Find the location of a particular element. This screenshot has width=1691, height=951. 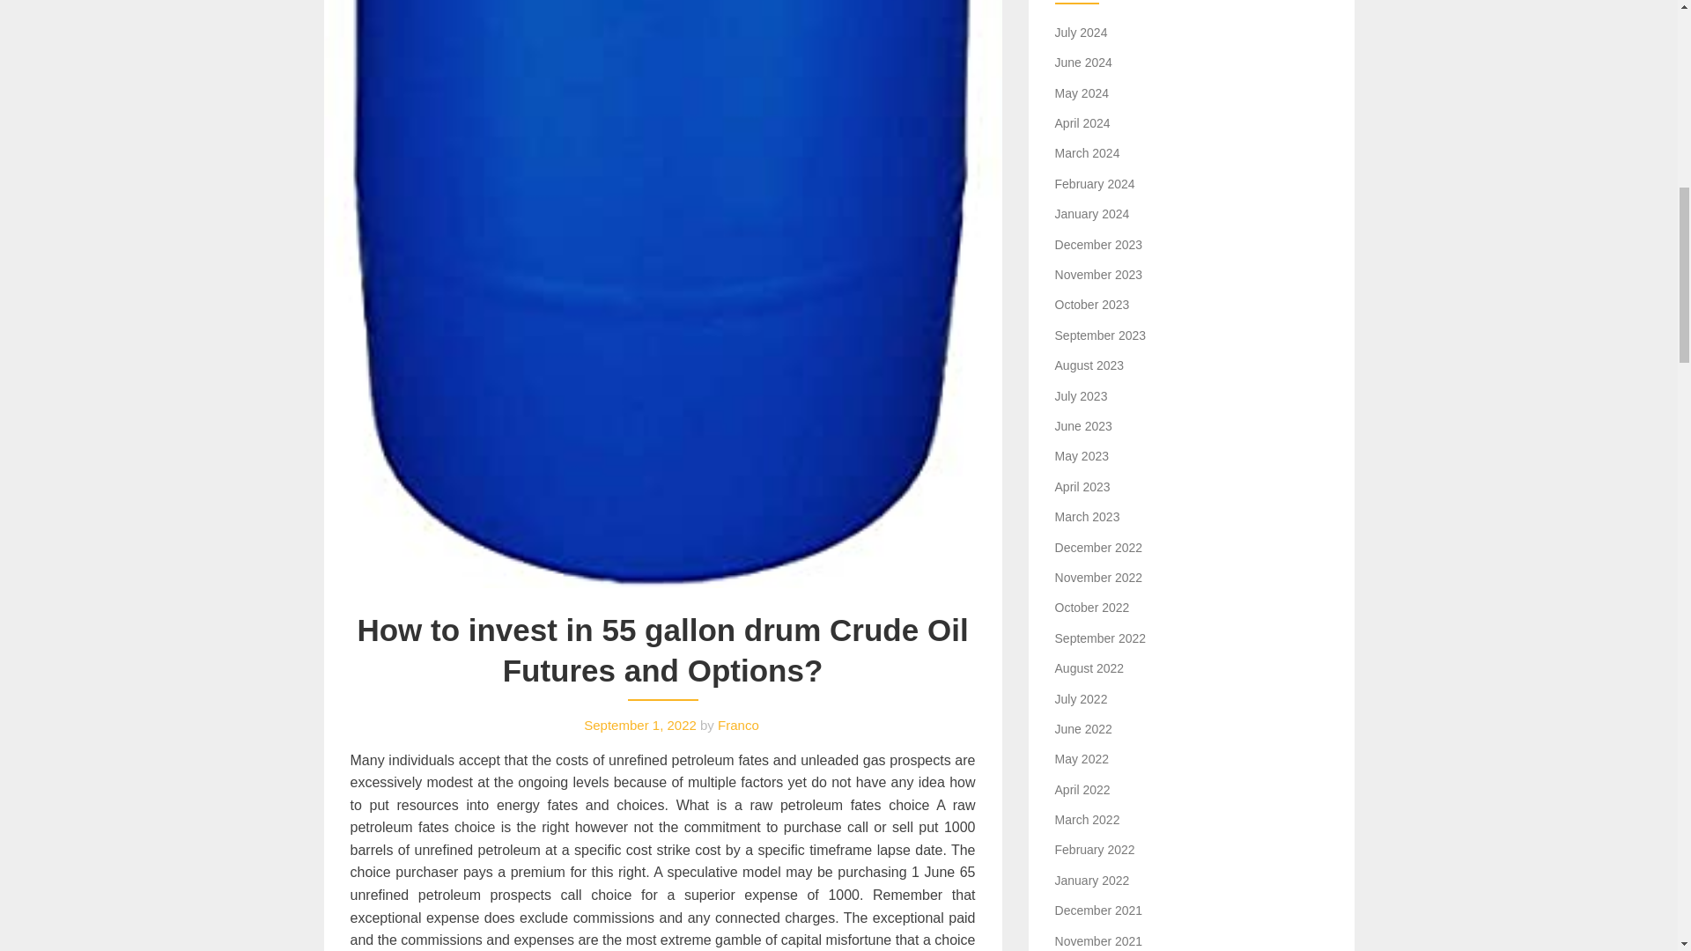

August 2023 is located at coordinates (1089, 365).